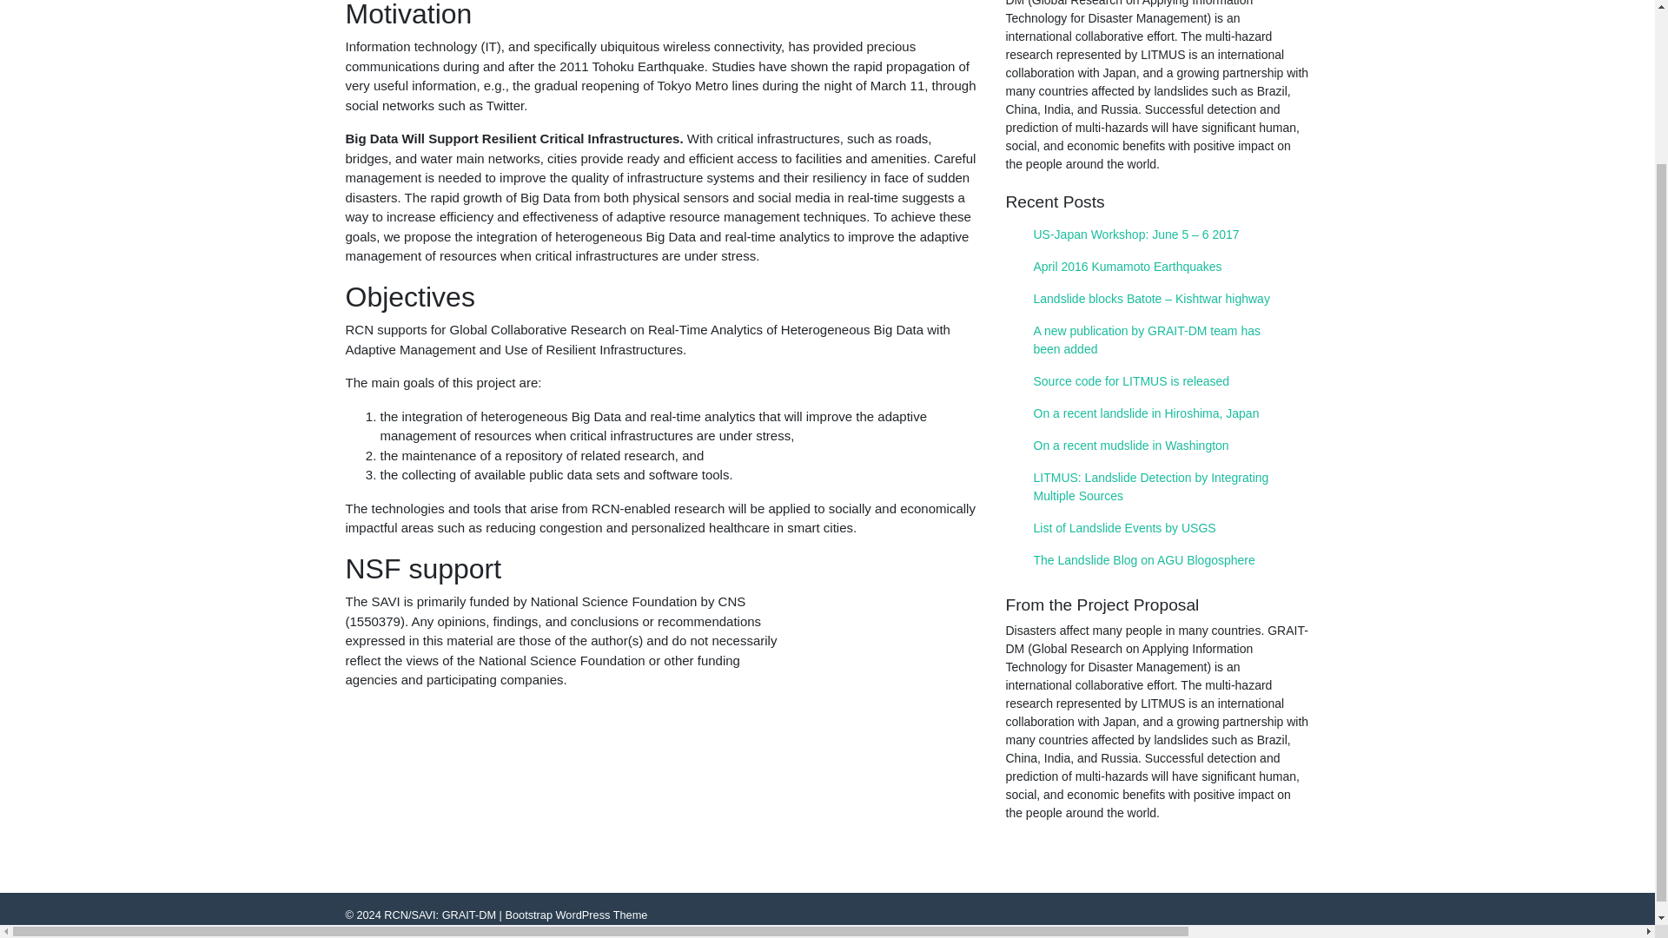  Describe the element at coordinates (1157, 528) in the screenshot. I see `List of Landslide Events by USGS` at that location.